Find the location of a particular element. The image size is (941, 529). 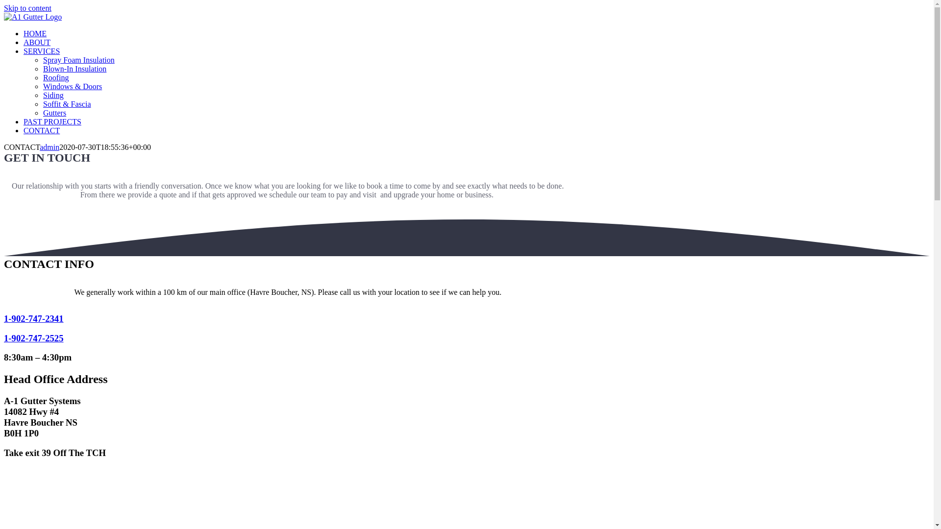

SERVICES is located at coordinates (42, 51).